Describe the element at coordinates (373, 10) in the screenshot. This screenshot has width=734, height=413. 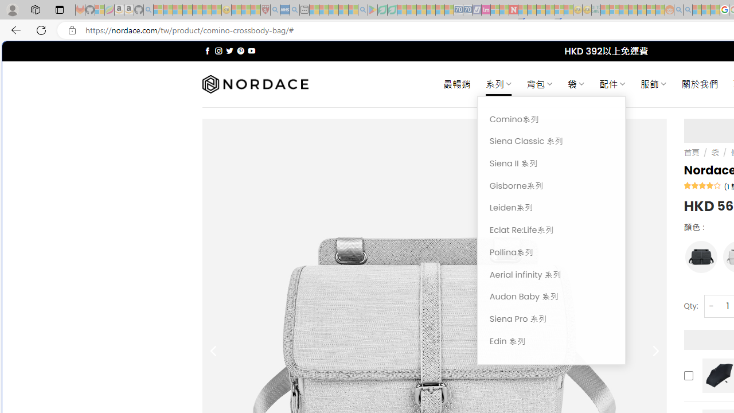
I see `Bluey: Let's Play! - Apps on Google Play - Sleeping` at that location.